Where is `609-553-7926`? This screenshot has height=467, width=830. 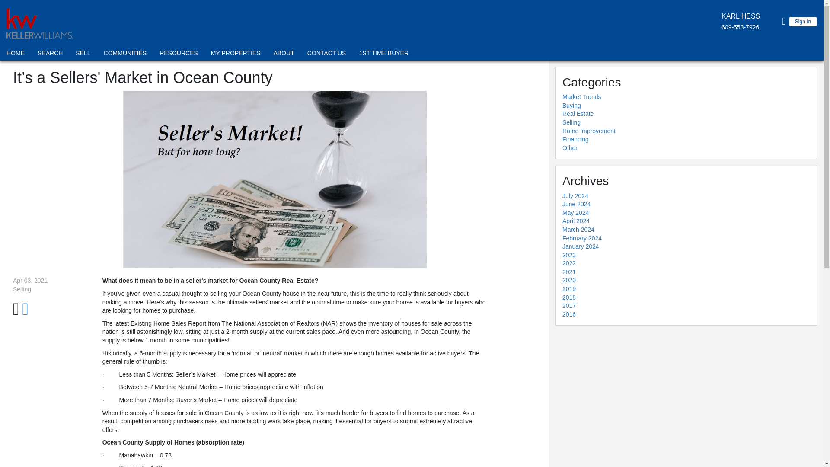
609-553-7926 is located at coordinates (740, 27).